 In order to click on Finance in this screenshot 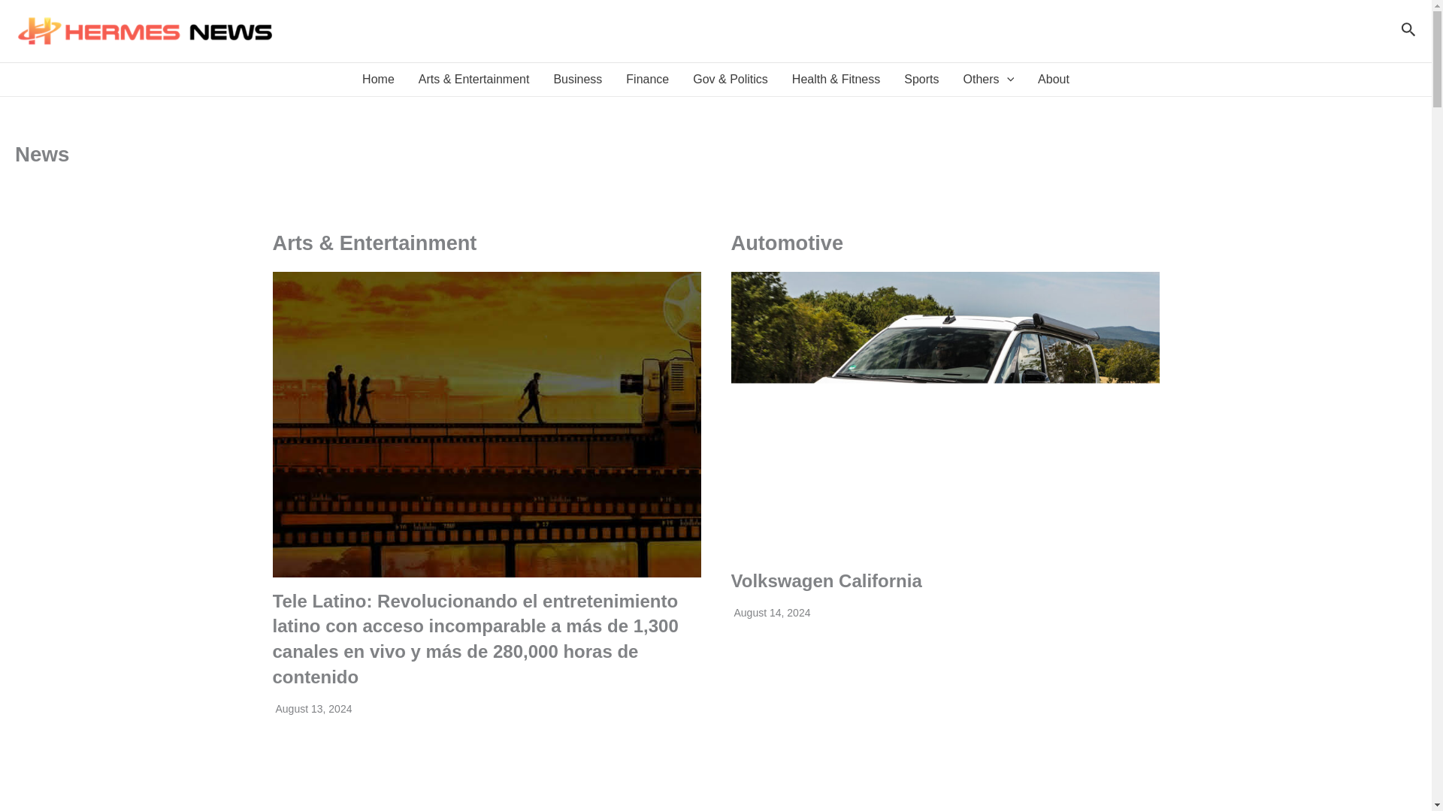, I will do `click(648, 80)`.